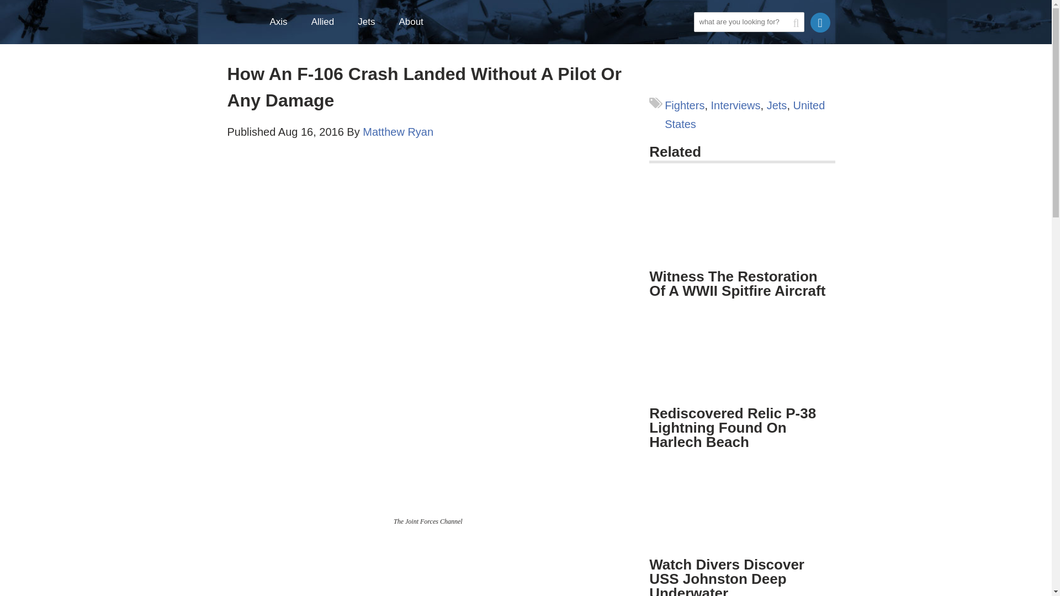 This screenshot has width=1060, height=596. What do you see at coordinates (742, 358) in the screenshot?
I see `Rediscovered Relic P-38 Lightning Found on Harlech Beach` at bounding box center [742, 358].